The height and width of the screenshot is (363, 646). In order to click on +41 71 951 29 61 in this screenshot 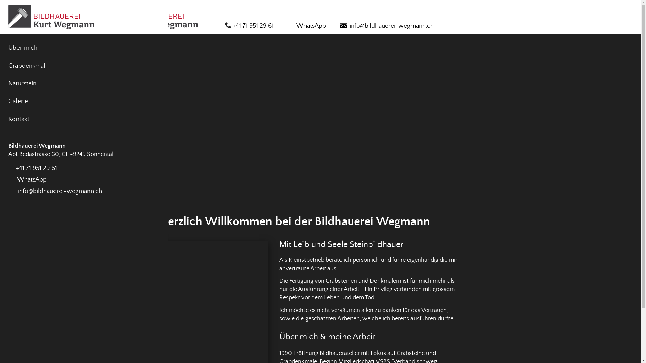, I will do `click(249, 26)`.